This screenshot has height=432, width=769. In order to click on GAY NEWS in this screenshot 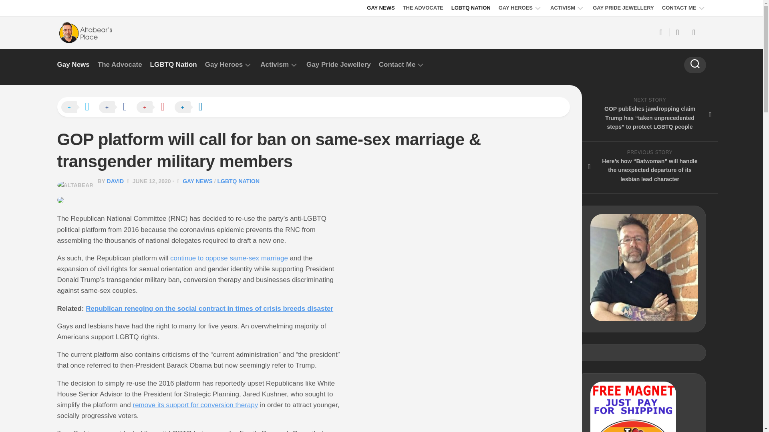, I will do `click(380, 8)`.